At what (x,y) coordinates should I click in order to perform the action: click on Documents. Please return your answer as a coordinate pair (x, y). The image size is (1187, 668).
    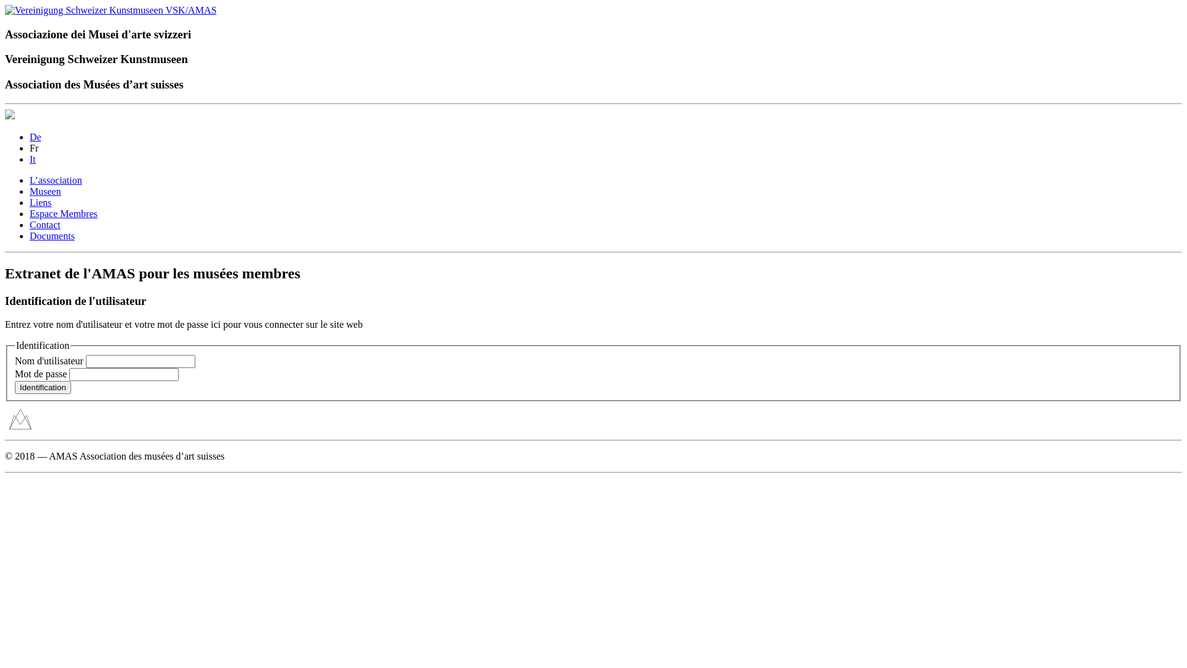
    Looking at the image, I should click on (52, 236).